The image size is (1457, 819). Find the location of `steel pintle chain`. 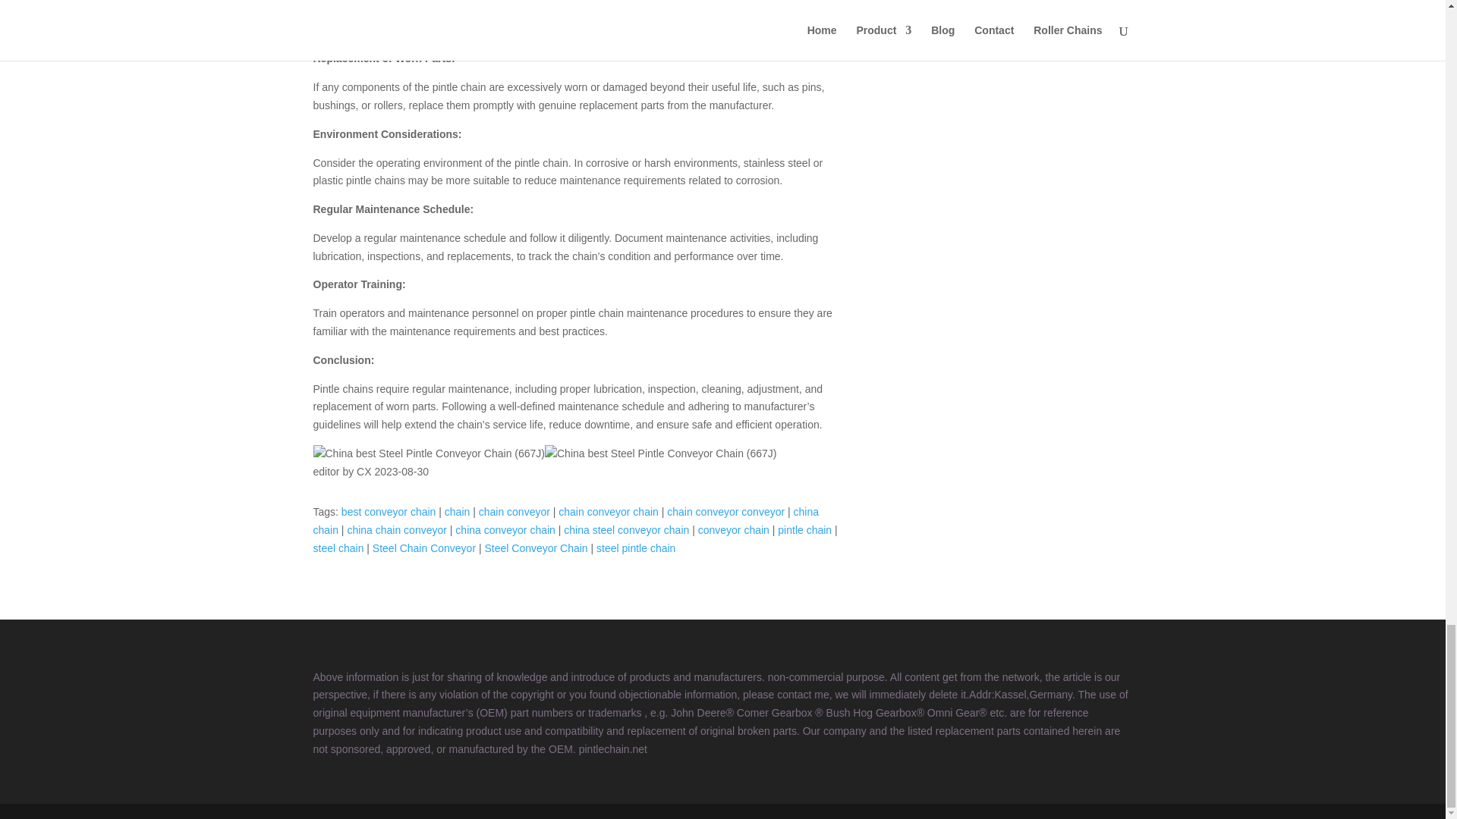

steel pintle chain is located at coordinates (636, 548).